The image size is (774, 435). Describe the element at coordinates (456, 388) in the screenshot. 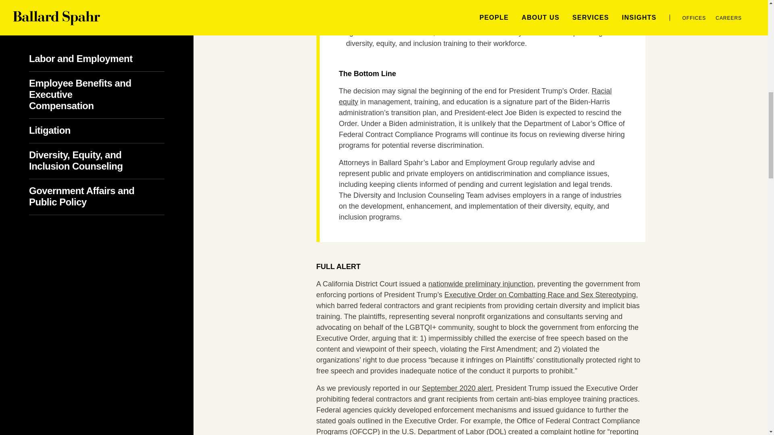

I see `September 2020 alert` at that location.